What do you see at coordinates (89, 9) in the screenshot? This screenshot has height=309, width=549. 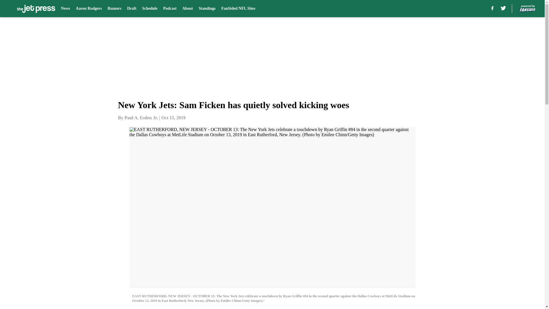 I see `Aaron Rodgers` at bounding box center [89, 9].